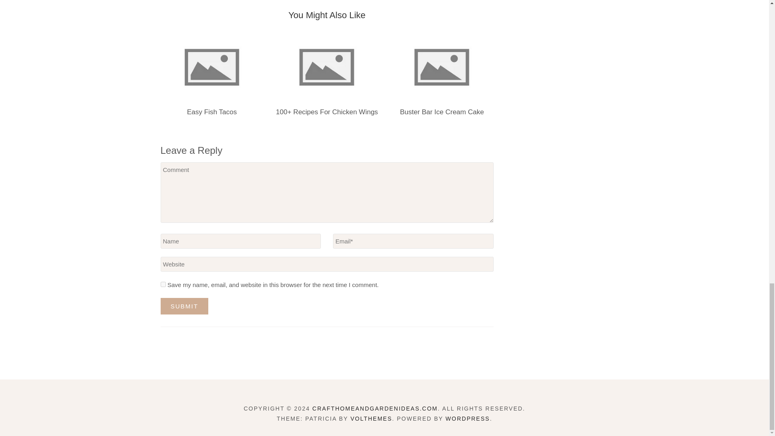  Describe the element at coordinates (184, 306) in the screenshot. I see `Submit` at that location.